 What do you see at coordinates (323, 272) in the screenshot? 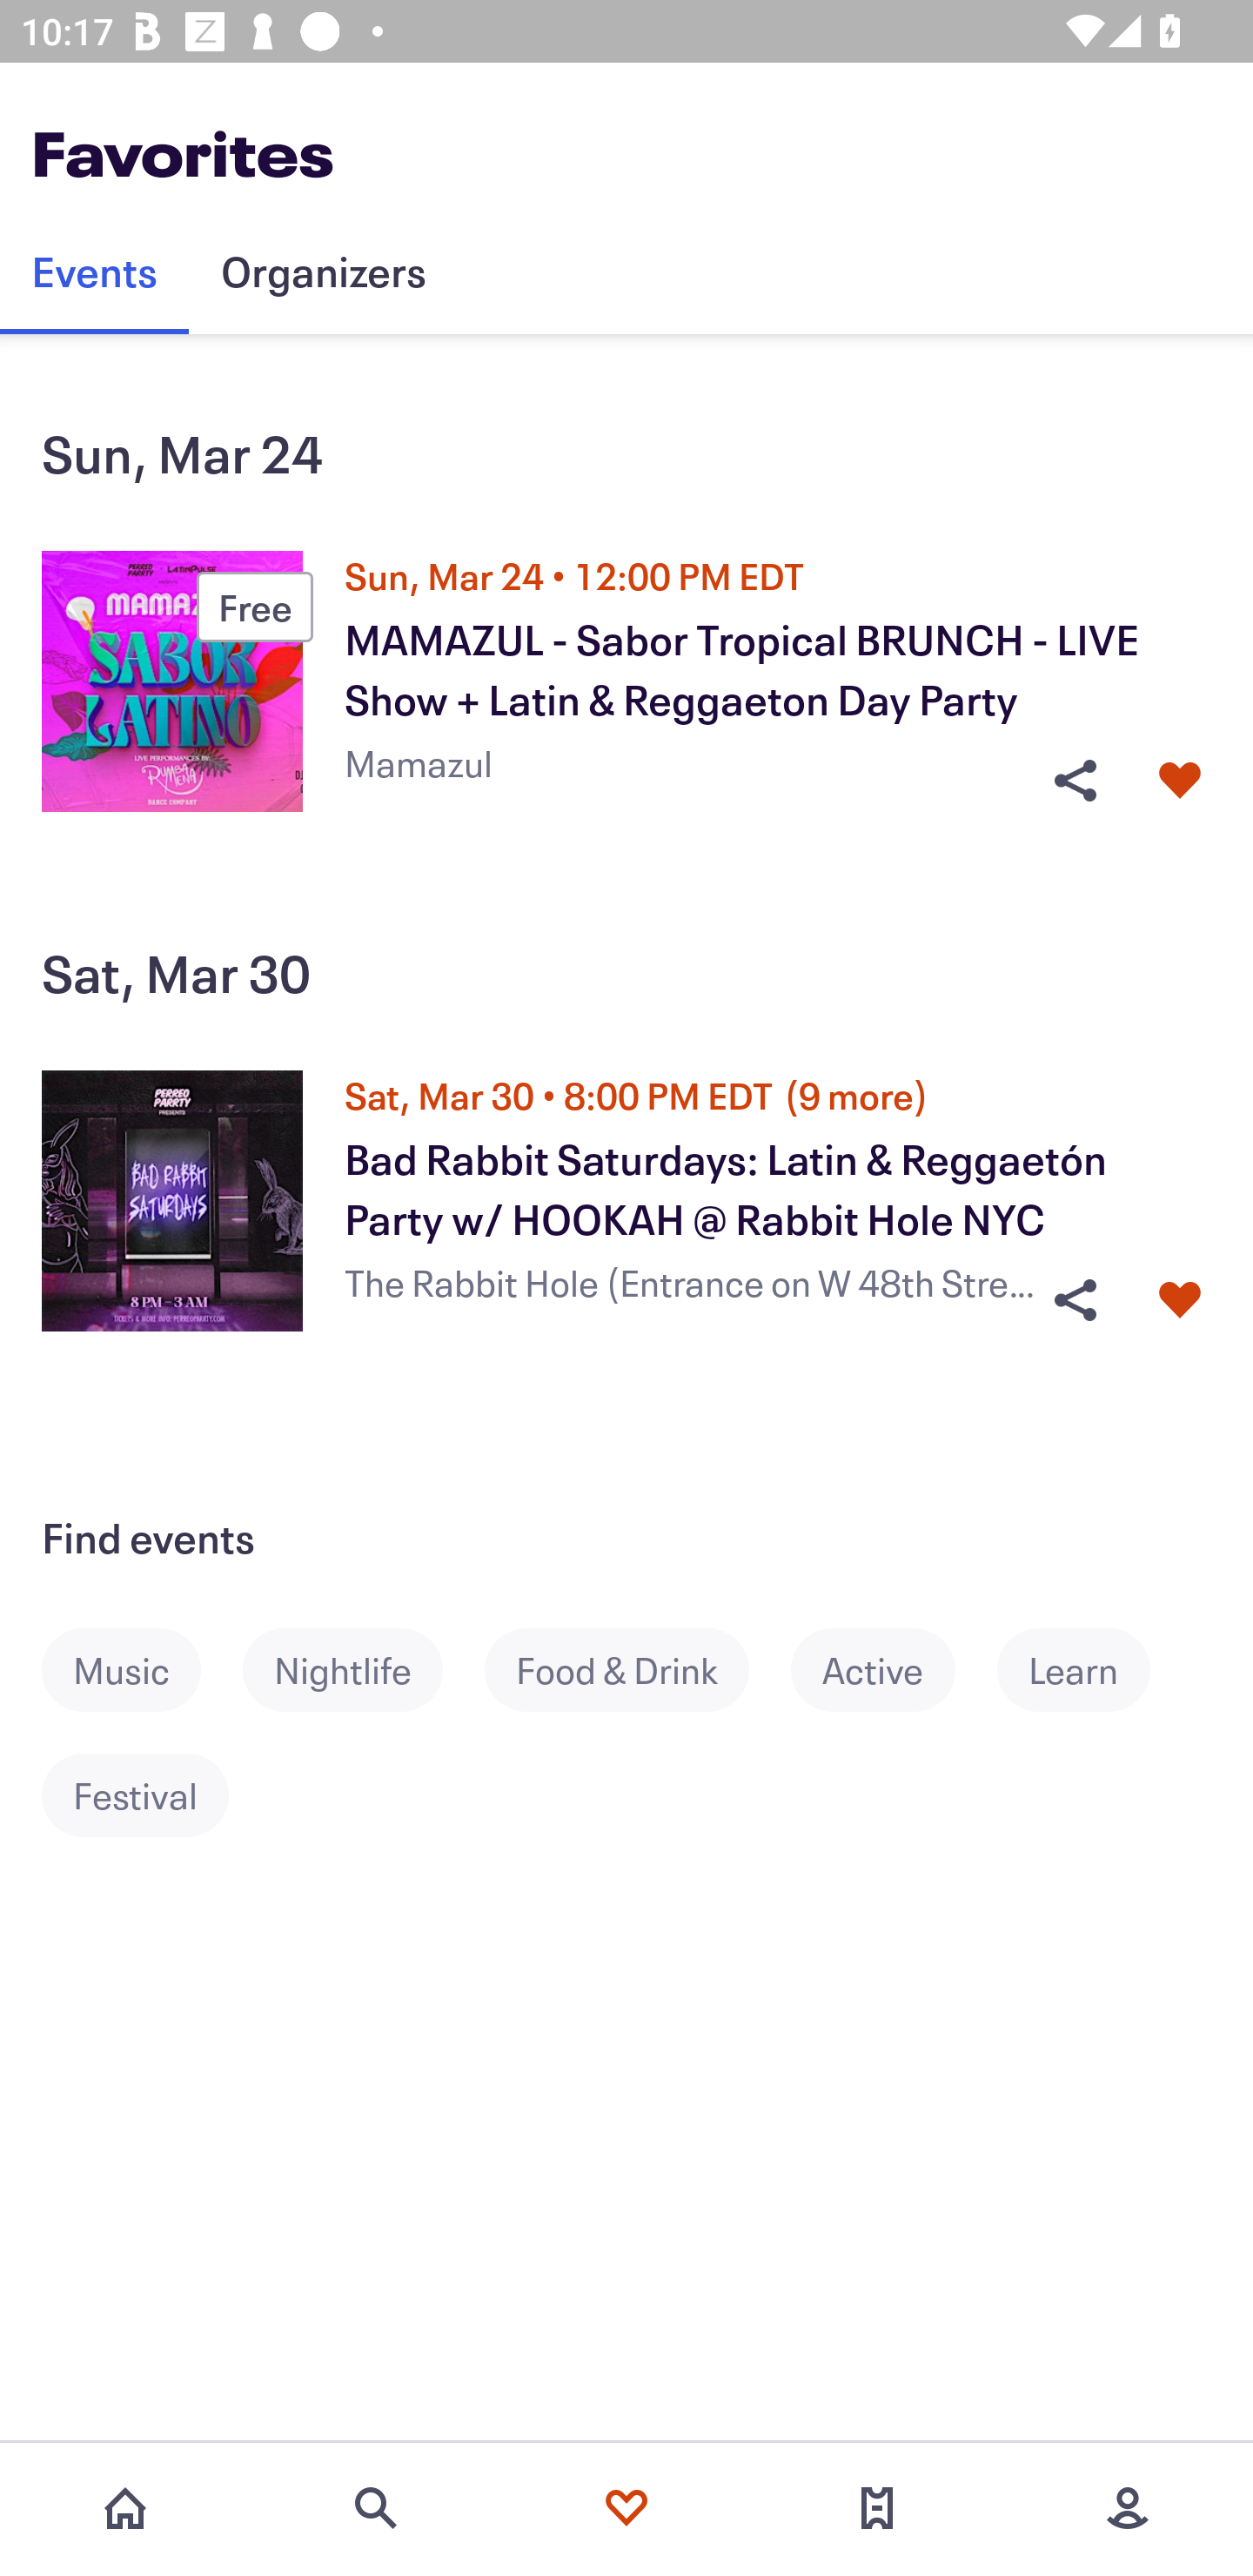
I see `Organizers` at bounding box center [323, 272].